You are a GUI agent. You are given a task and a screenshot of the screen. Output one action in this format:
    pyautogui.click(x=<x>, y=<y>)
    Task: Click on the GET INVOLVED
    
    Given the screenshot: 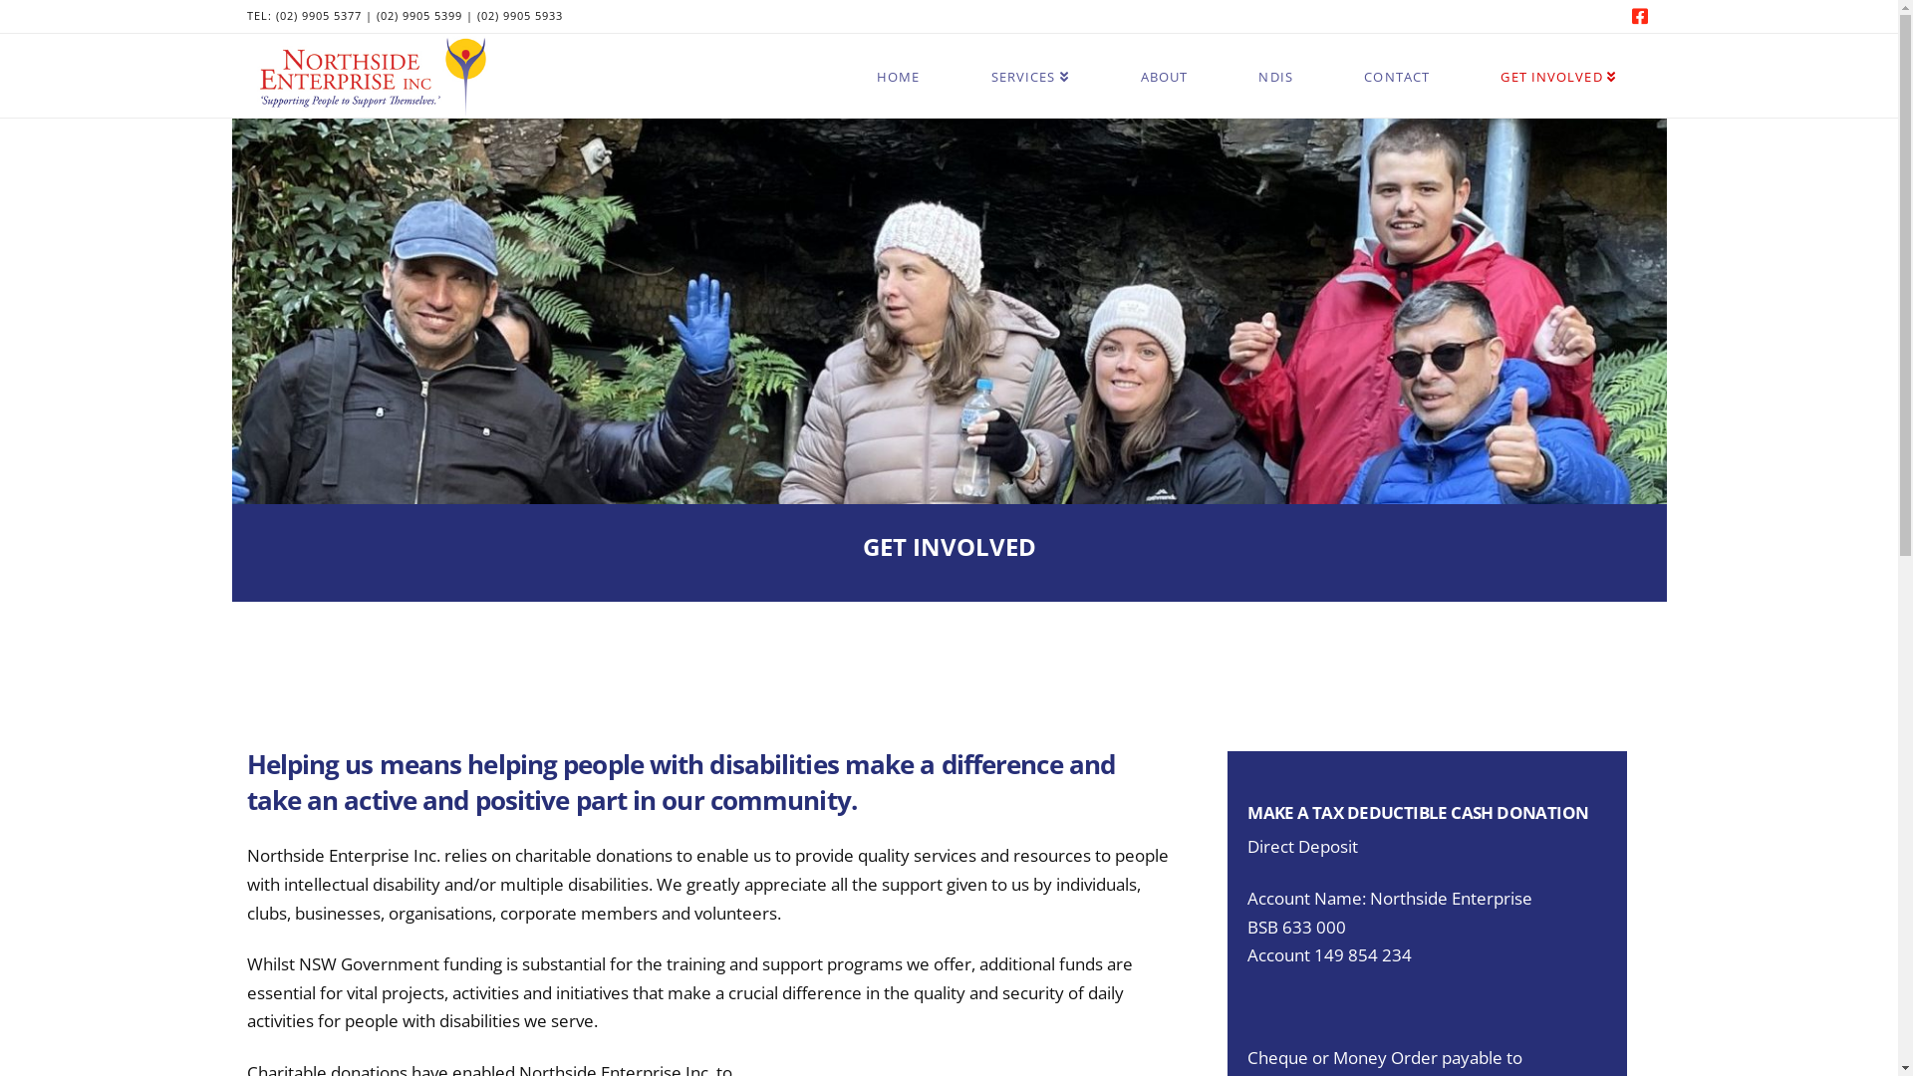 What is the action you would take?
    pyautogui.click(x=1558, y=54)
    